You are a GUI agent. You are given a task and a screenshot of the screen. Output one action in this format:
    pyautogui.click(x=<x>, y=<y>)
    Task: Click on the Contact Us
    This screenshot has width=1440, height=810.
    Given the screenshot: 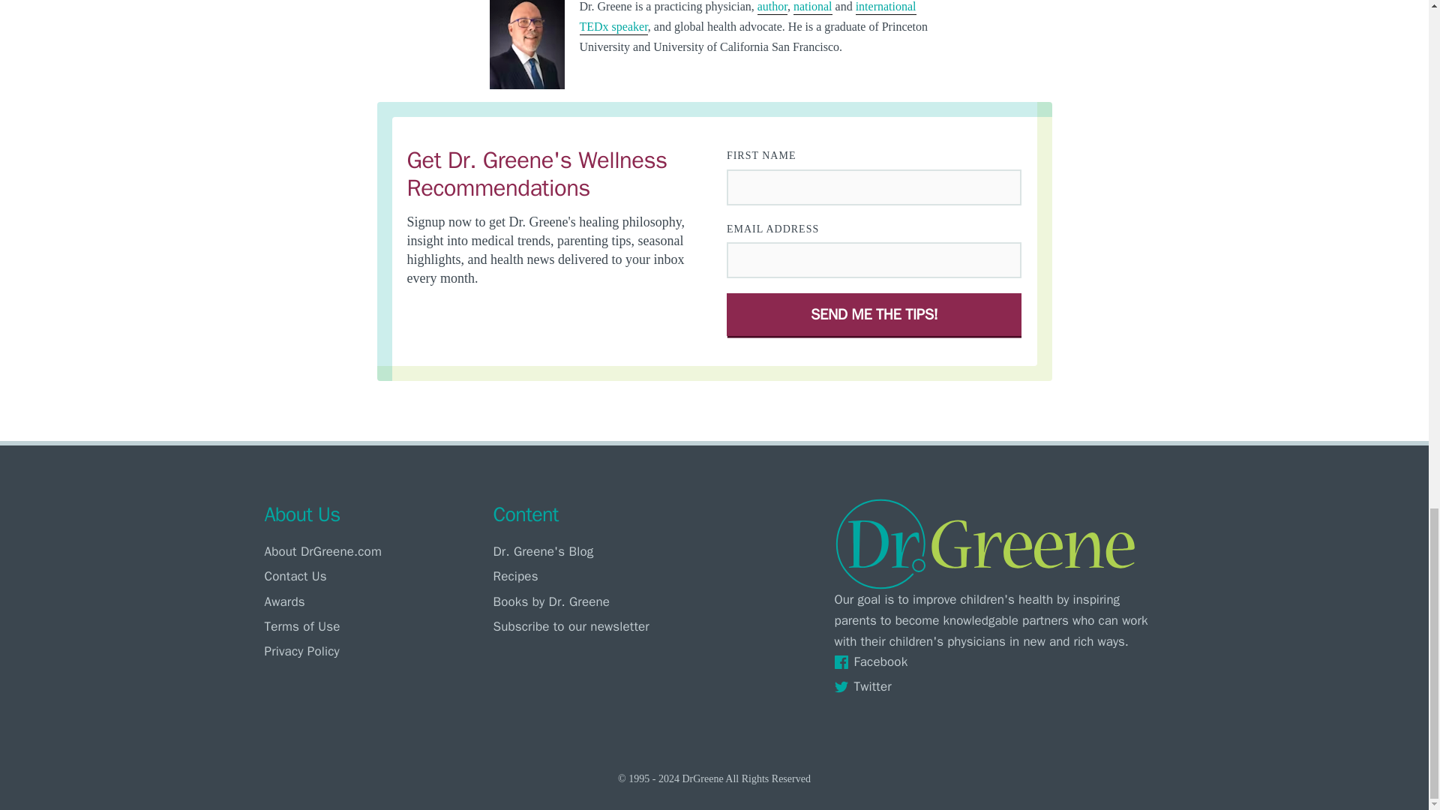 What is the action you would take?
    pyautogui.click(x=374, y=576)
    